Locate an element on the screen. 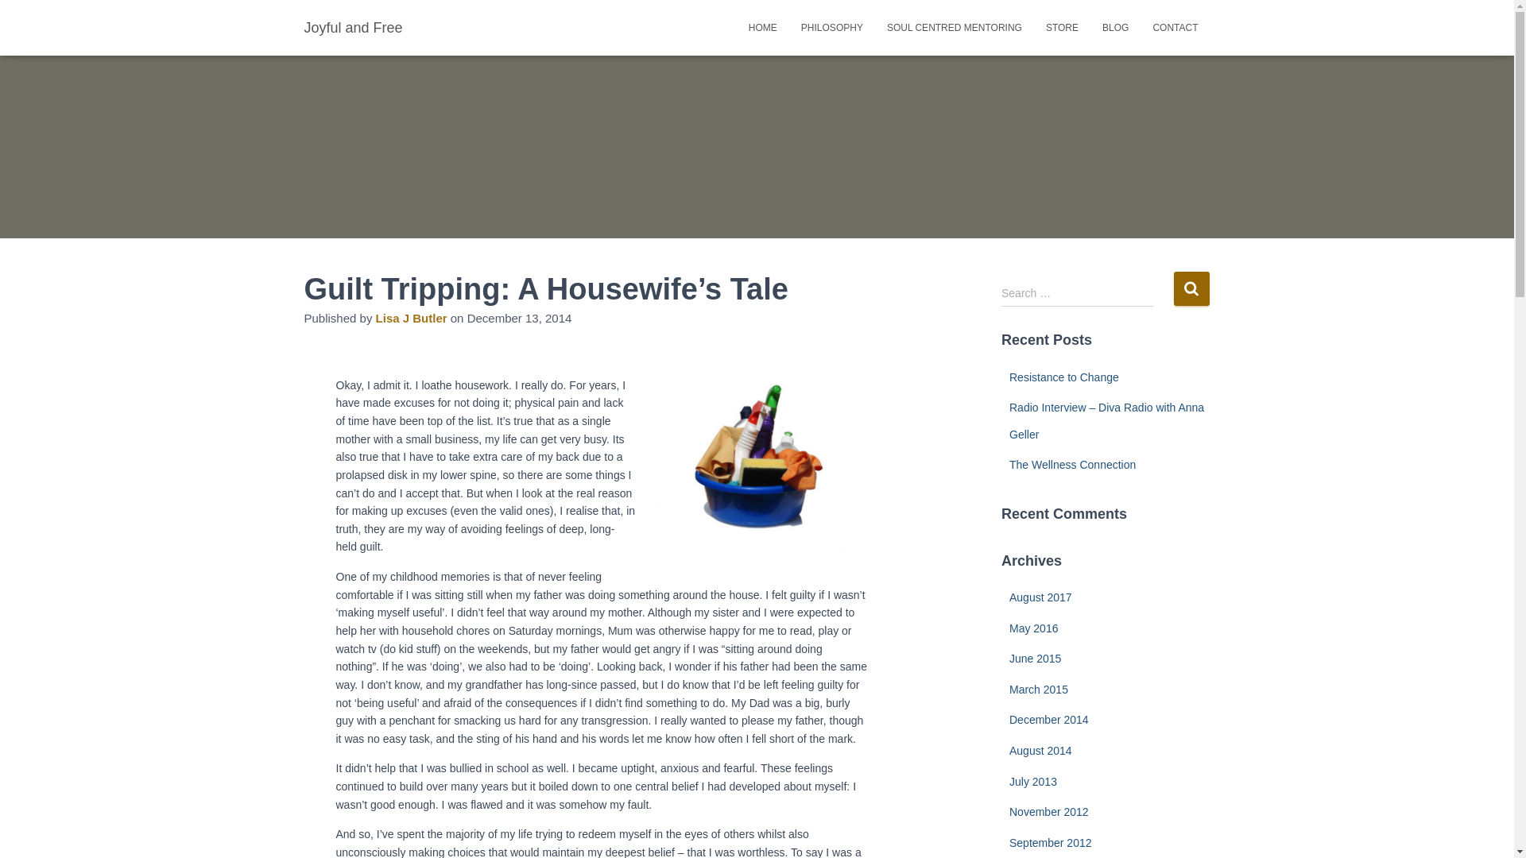  Joyful and Free is located at coordinates (354, 28).